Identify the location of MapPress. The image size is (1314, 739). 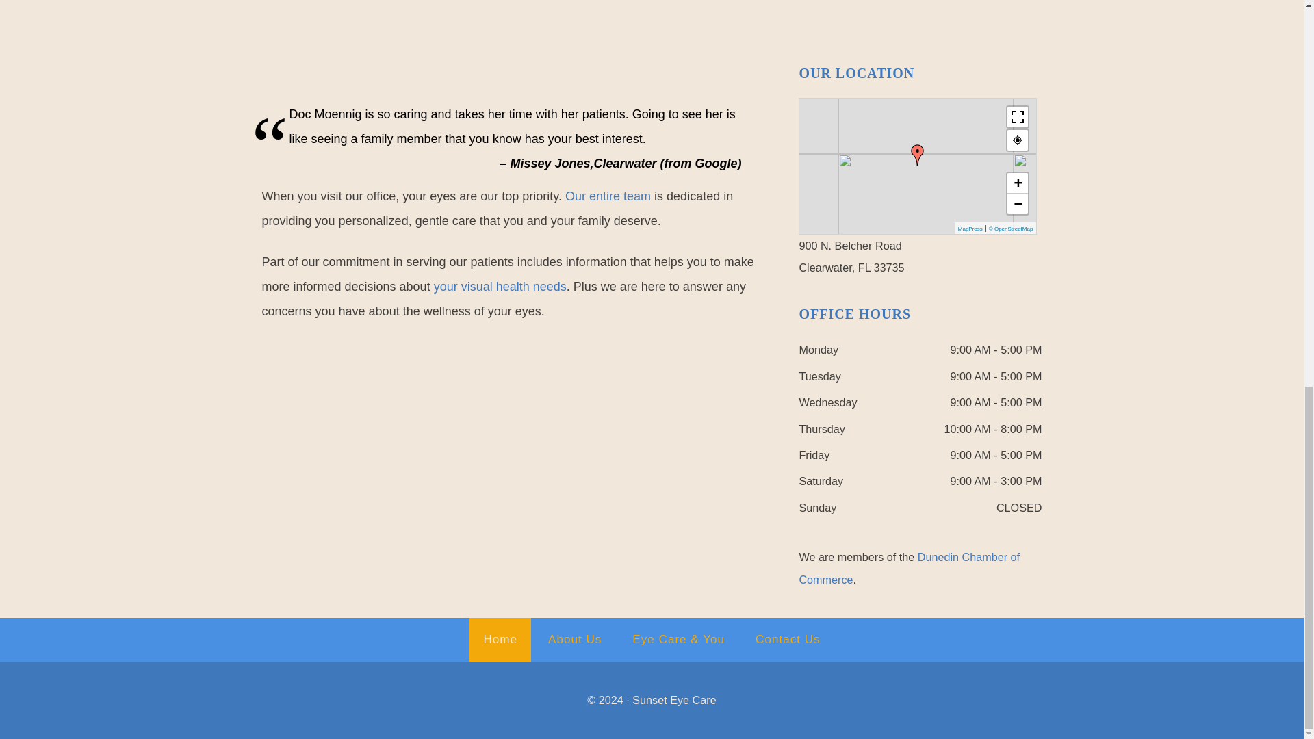
(970, 229).